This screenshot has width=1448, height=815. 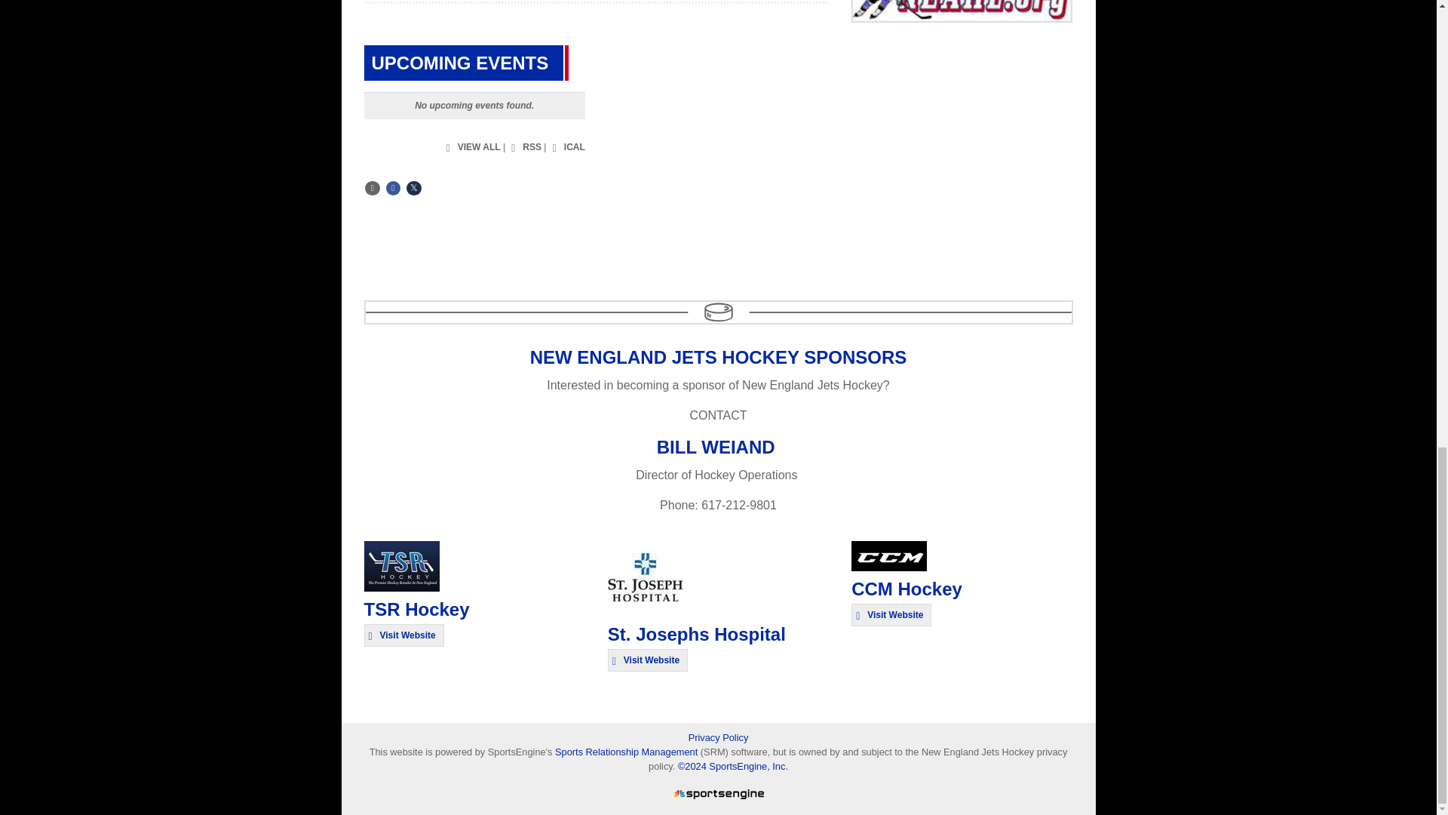 What do you see at coordinates (566, 148) in the screenshot?
I see `ICAL` at bounding box center [566, 148].